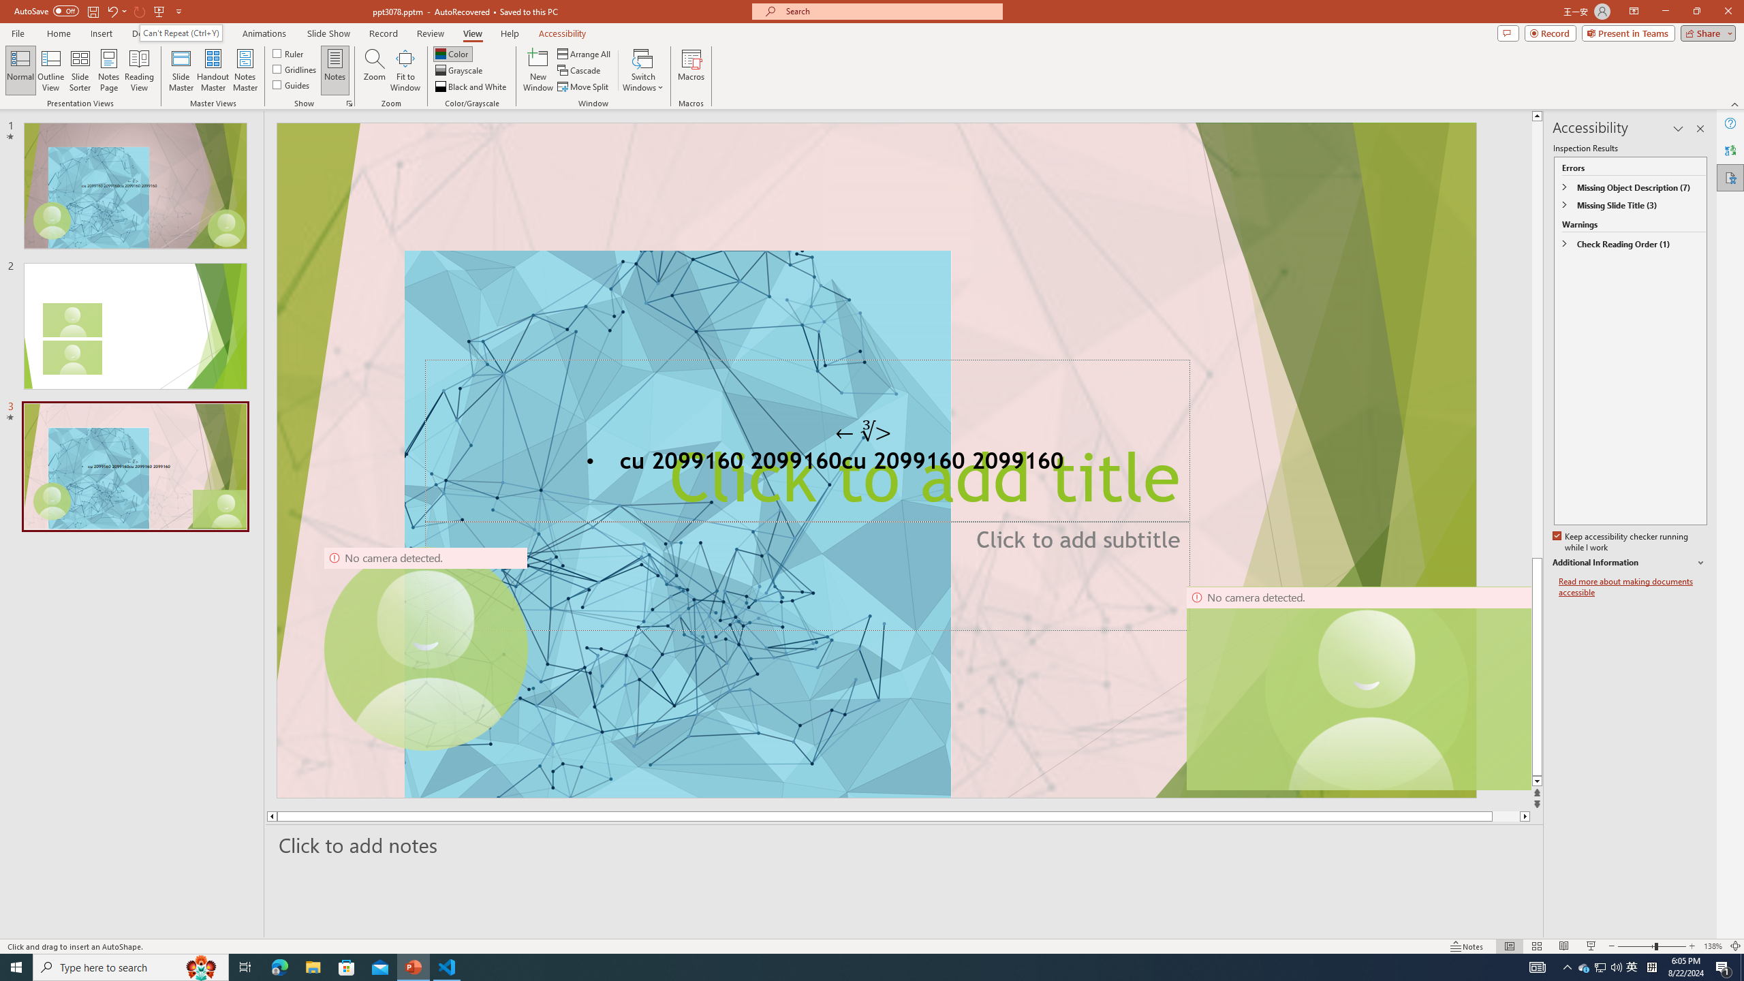 Image resolution: width=1744 pixels, height=981 pixels. I want to click on Switch Windows, so click(643, 70).